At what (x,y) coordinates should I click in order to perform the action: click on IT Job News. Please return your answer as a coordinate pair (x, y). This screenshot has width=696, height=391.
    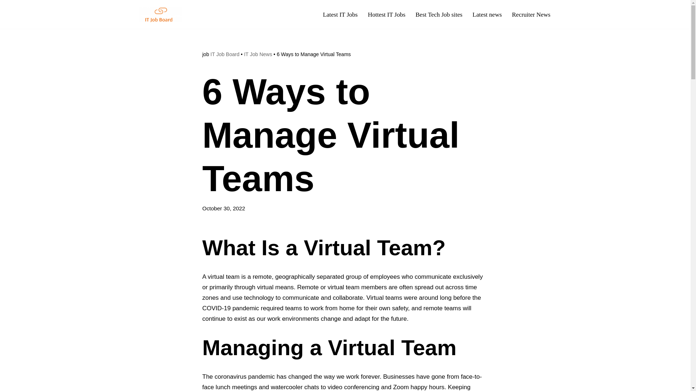
    Looking at the image, I should click on (258, 54).